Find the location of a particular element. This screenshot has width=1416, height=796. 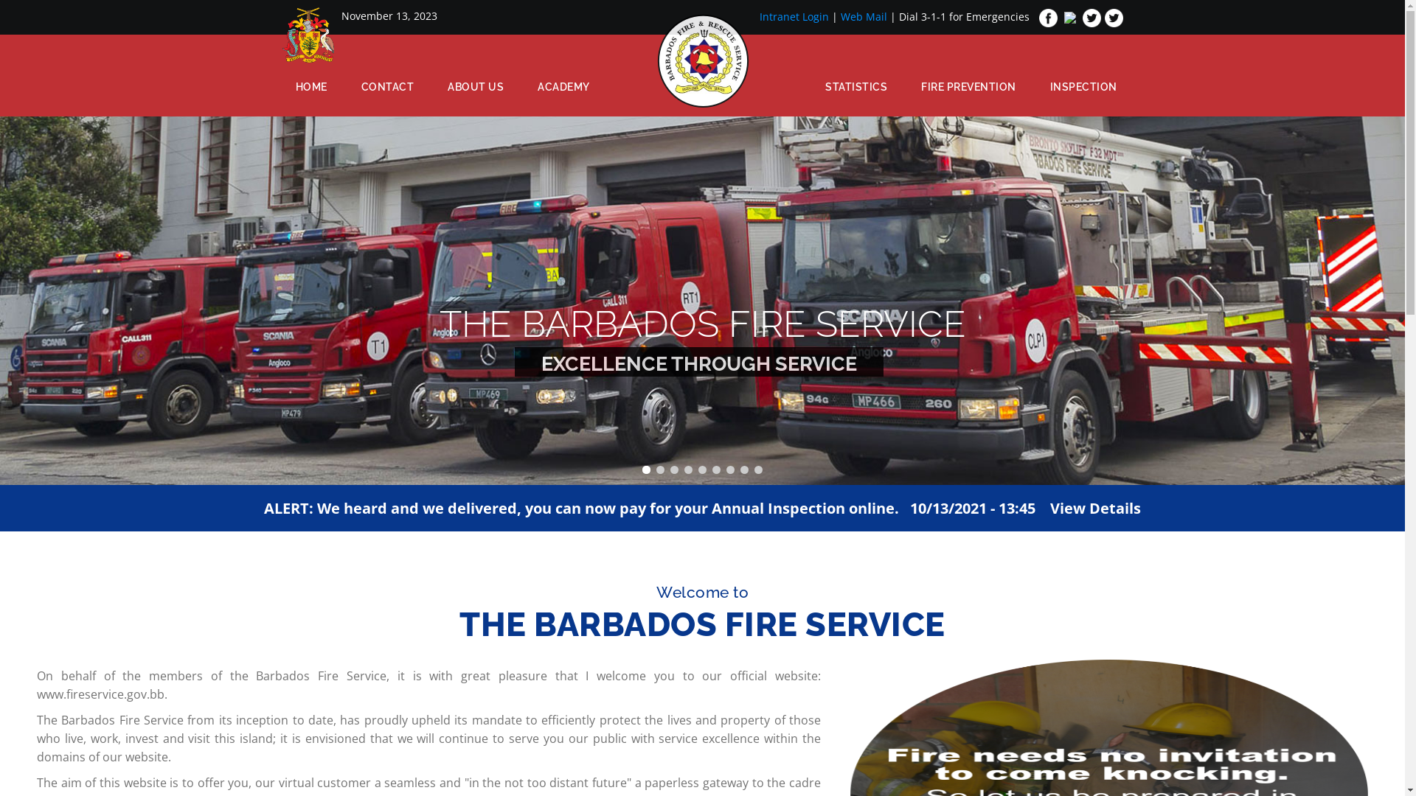

Skip to main content is located at coordinates (0, 0).